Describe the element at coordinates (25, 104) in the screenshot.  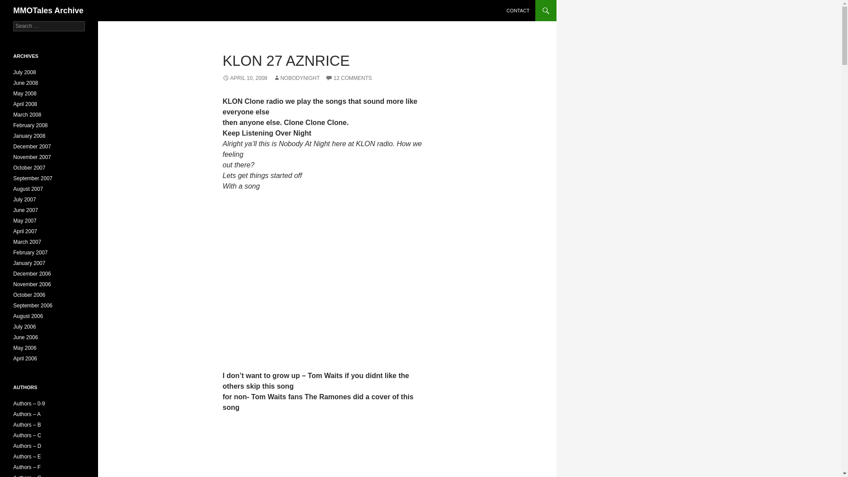
I see `April 2008` at that location.